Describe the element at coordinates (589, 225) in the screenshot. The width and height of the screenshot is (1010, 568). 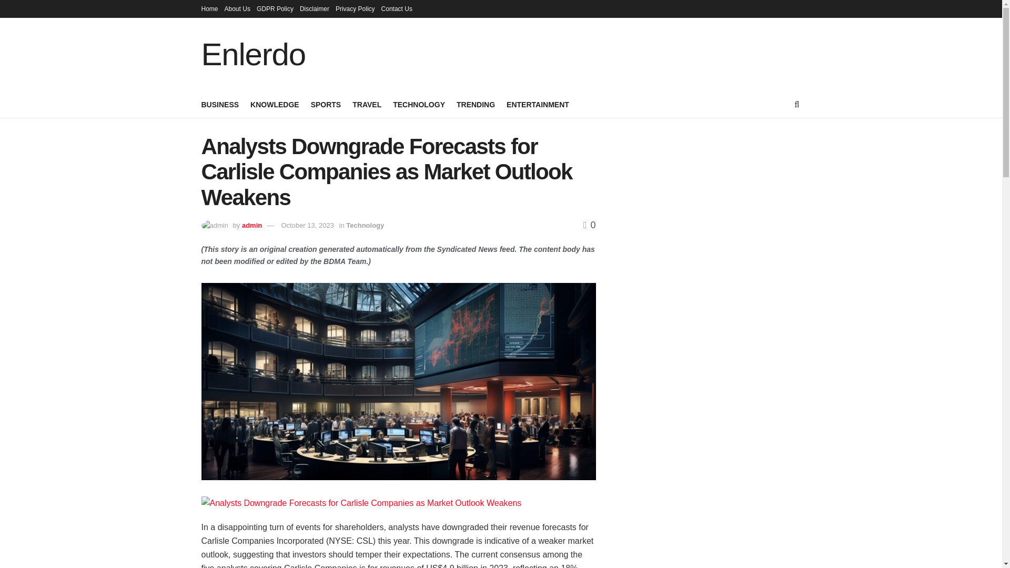
I see `0` at that location.